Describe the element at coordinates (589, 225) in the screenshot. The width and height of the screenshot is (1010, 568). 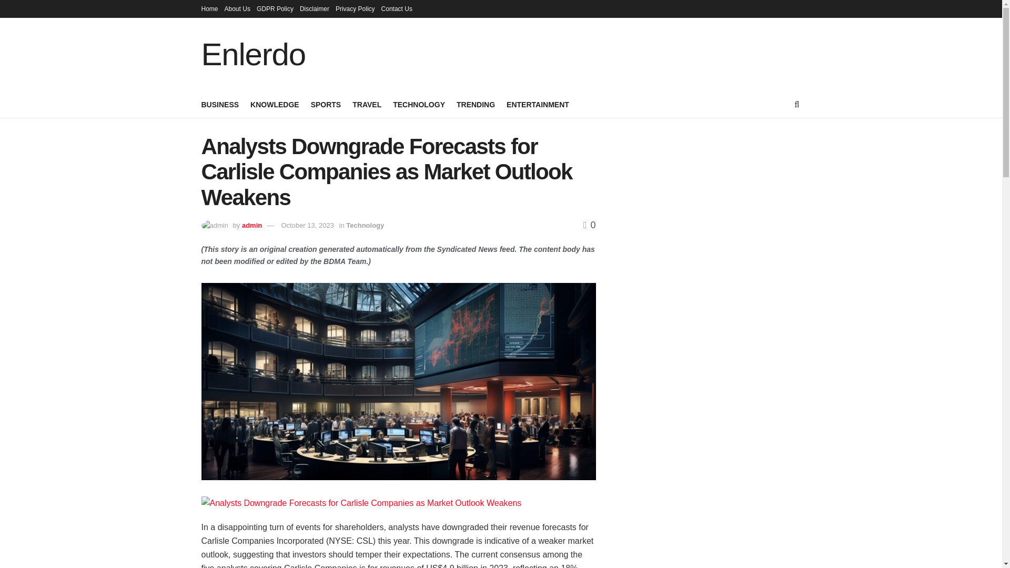
I see `0` at that location.